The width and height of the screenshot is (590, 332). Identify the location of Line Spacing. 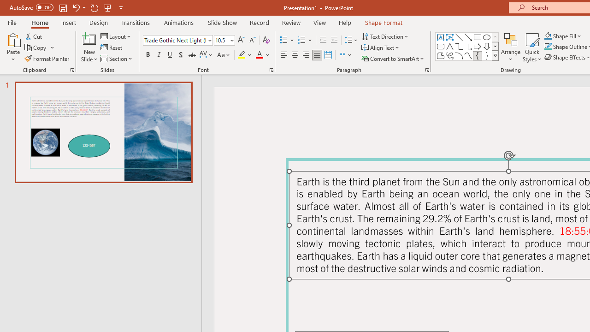
(351, 41).